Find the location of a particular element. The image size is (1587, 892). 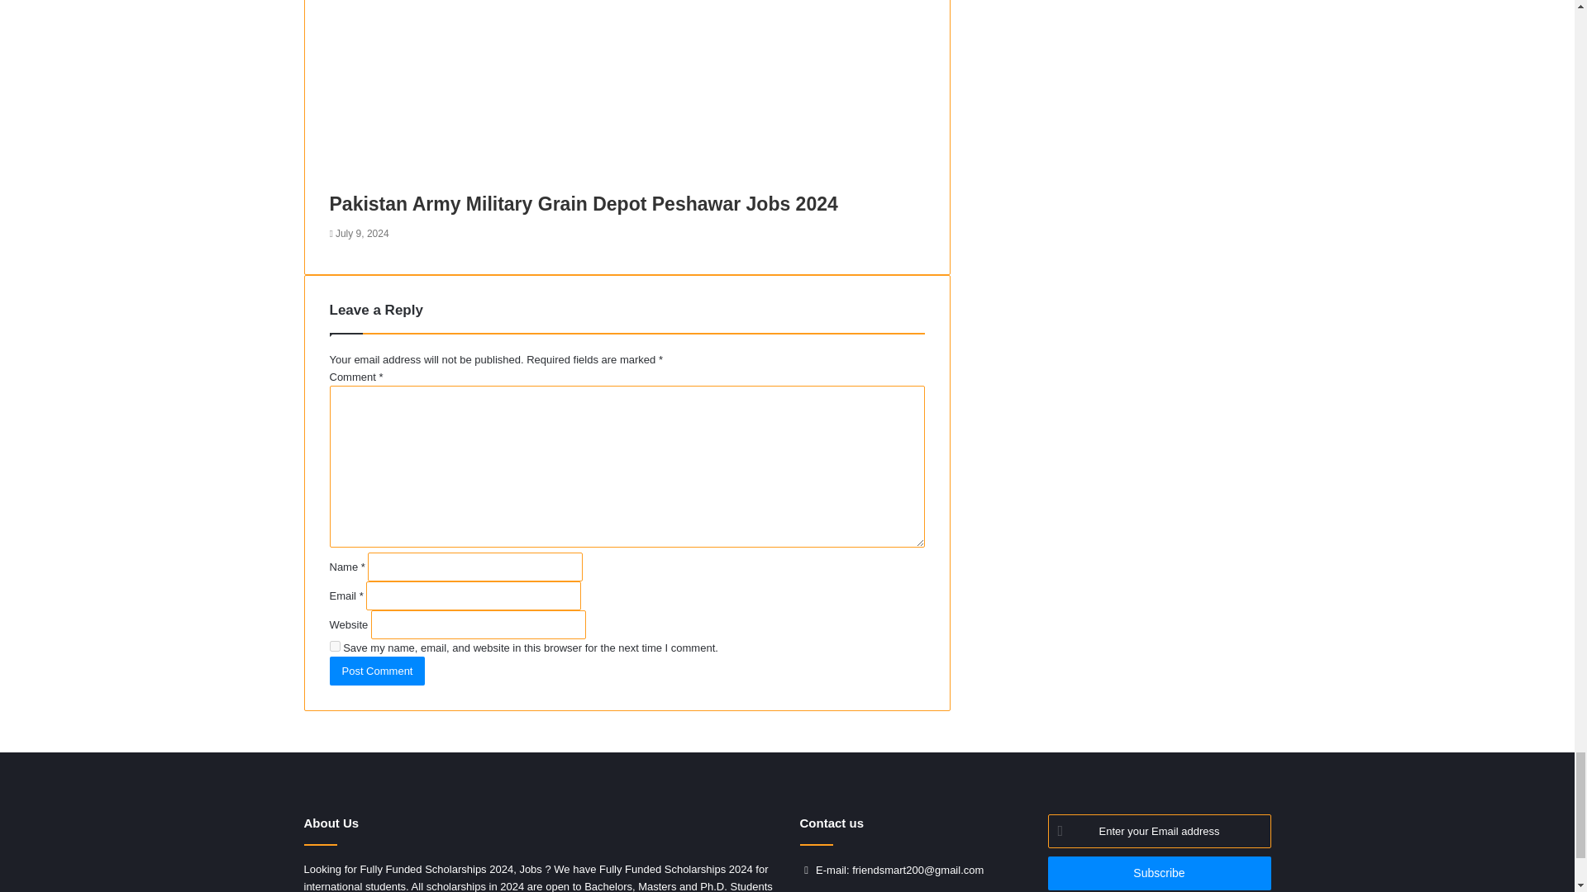

yes is located at coordinates (334, 646).